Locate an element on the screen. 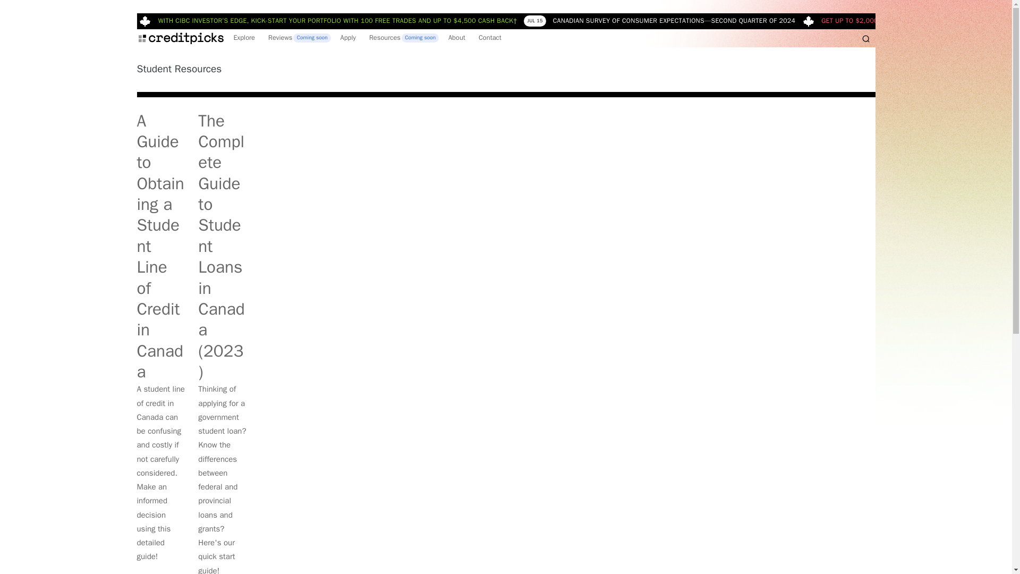  Reviews is located at coordinates (297, 37).